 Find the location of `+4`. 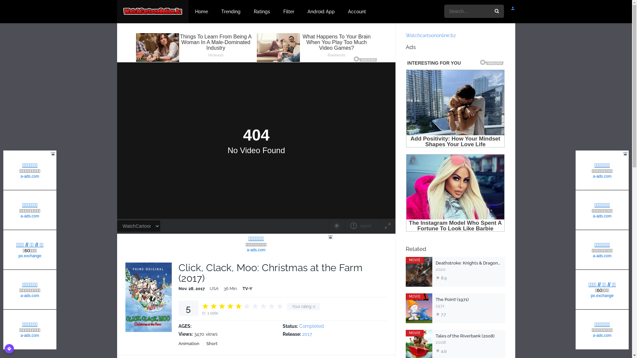

+4 is located at coordinates (230, 306).